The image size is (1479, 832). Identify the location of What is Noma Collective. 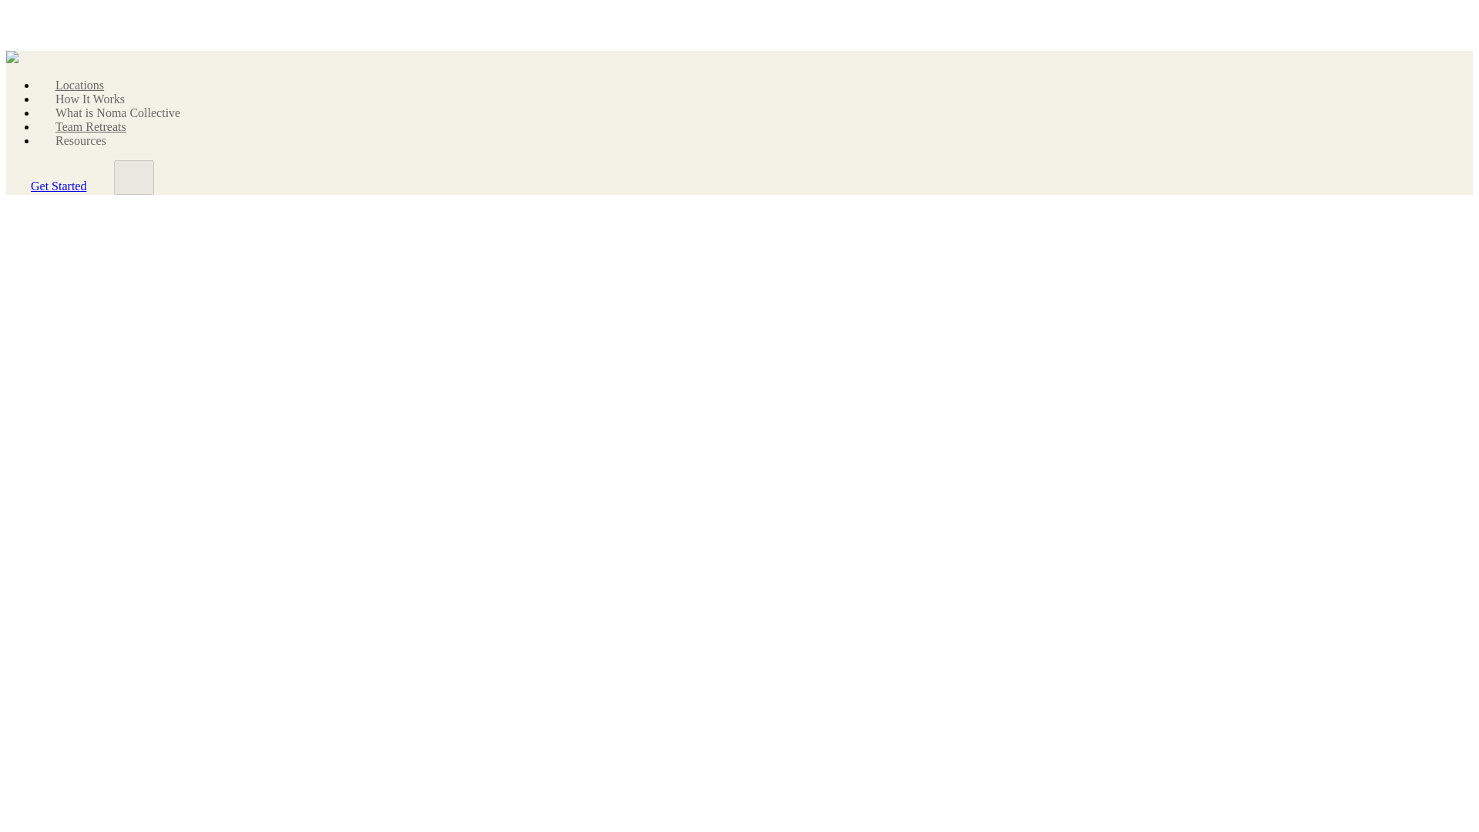
(118, 112).